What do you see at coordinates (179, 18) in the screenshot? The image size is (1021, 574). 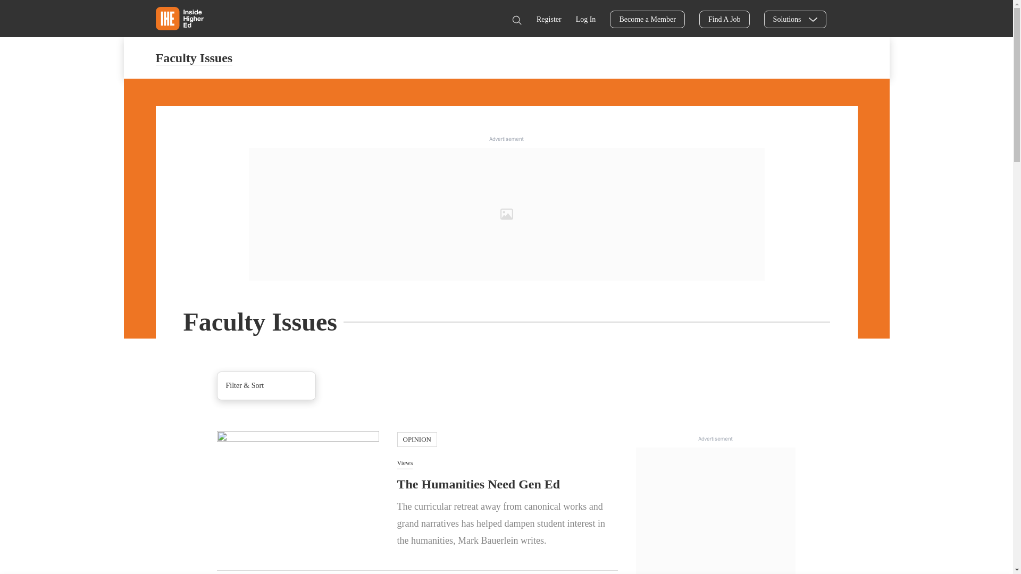 I see `Home` at bounding box center [179, 18].